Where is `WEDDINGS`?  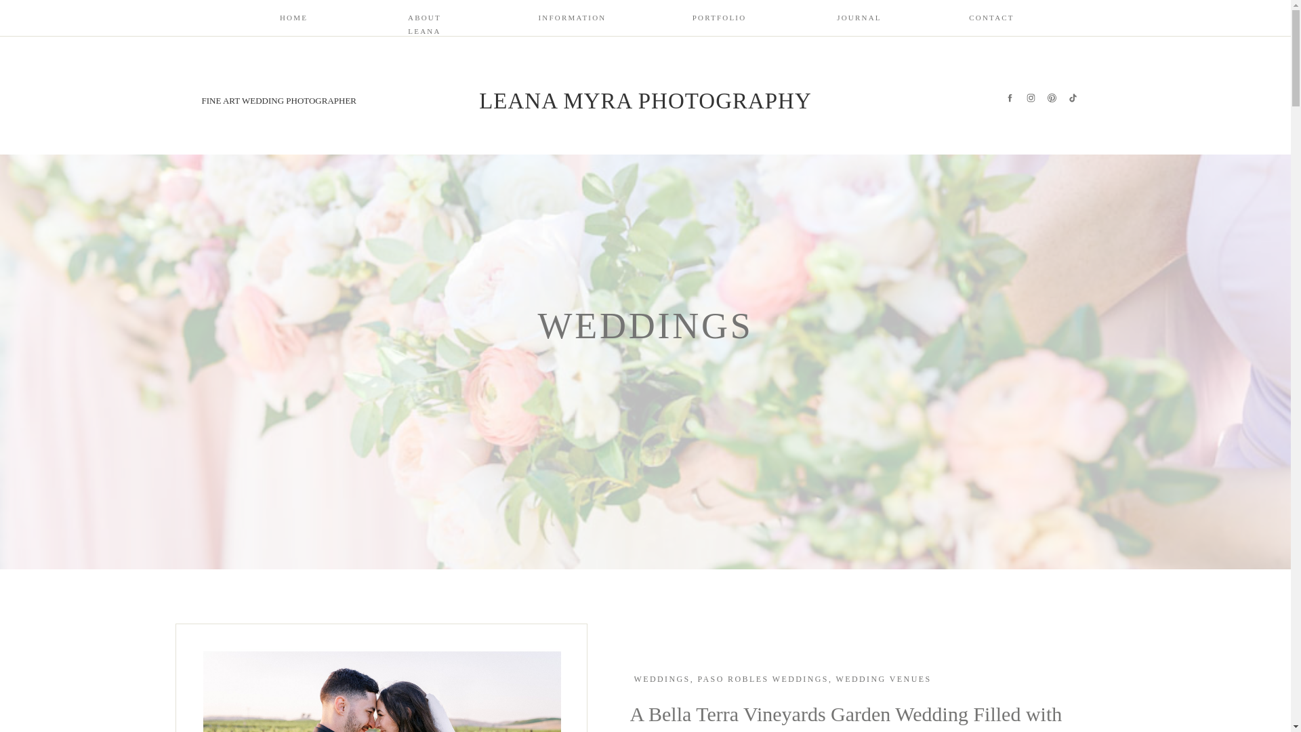
WEDDINGS is located at coordinates (663, 678).